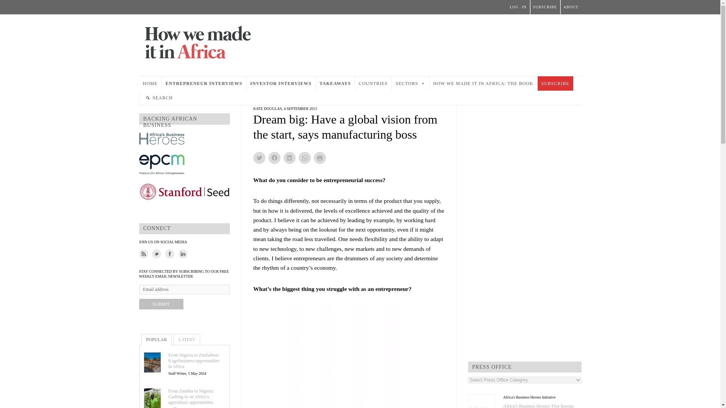 The width and height of the screenshot is (726, 408). I want to click on TAKEAWAYS, so click(335, 83).